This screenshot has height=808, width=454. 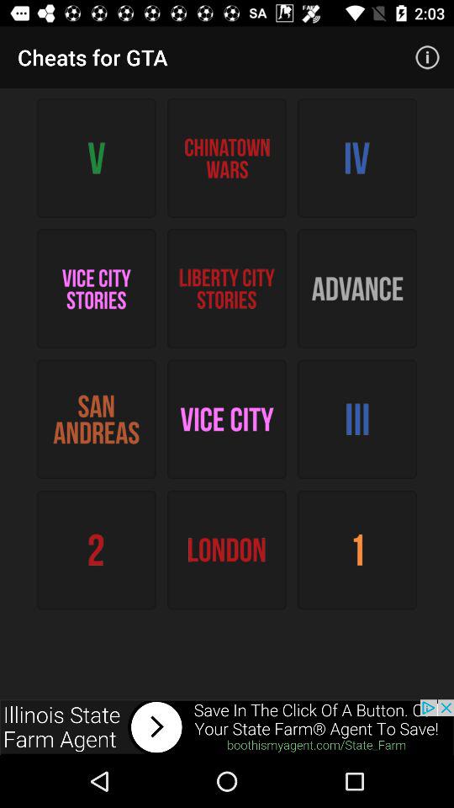 What do you see at coordinates (227, 727) in the screenshot?
I see `link button` at bounding box center [227, 727].